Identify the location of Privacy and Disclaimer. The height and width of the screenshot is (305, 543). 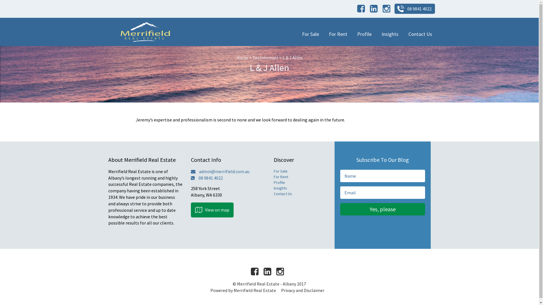
(303, 290).